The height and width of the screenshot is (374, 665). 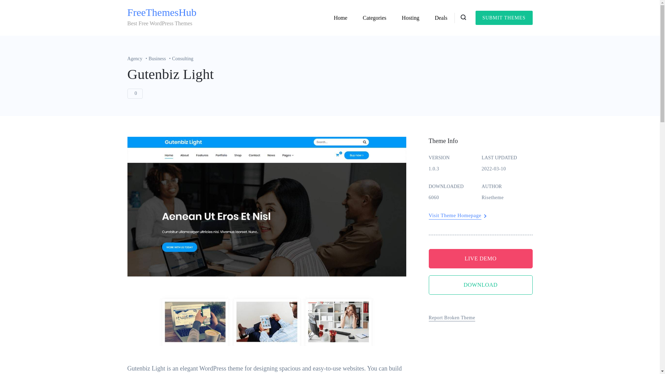 What do you see at coordinates (138, 59) in the screenshot?
I see `Agency` at bounding box center [138, 59].